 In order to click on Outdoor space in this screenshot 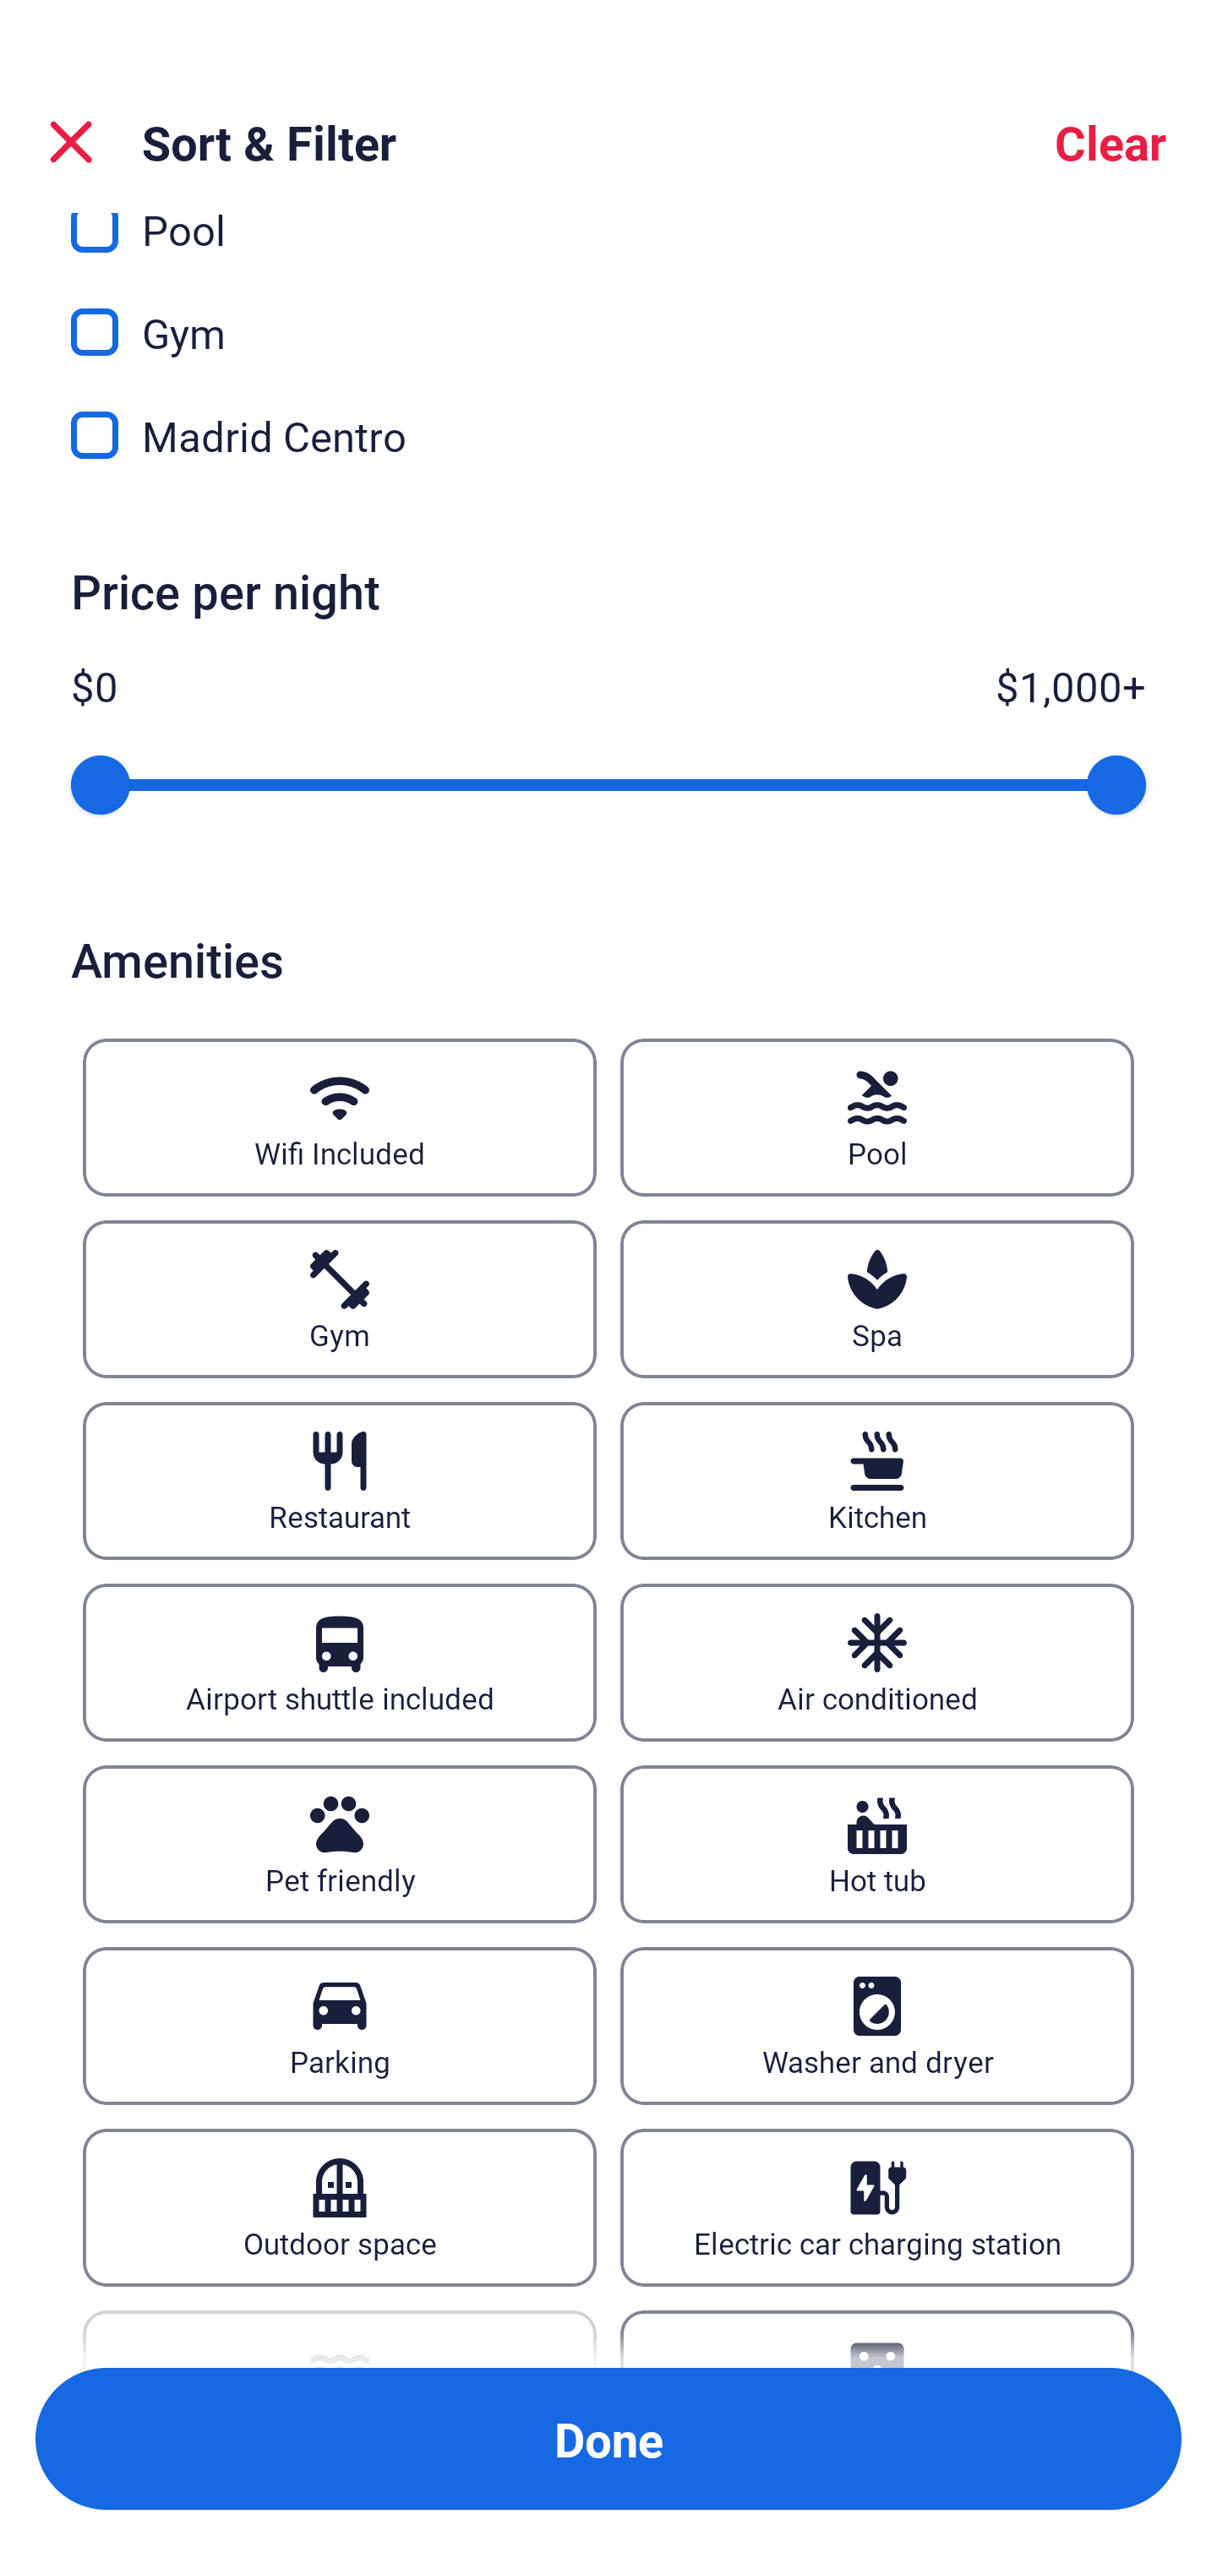, I will do `click(339, 2207)`.